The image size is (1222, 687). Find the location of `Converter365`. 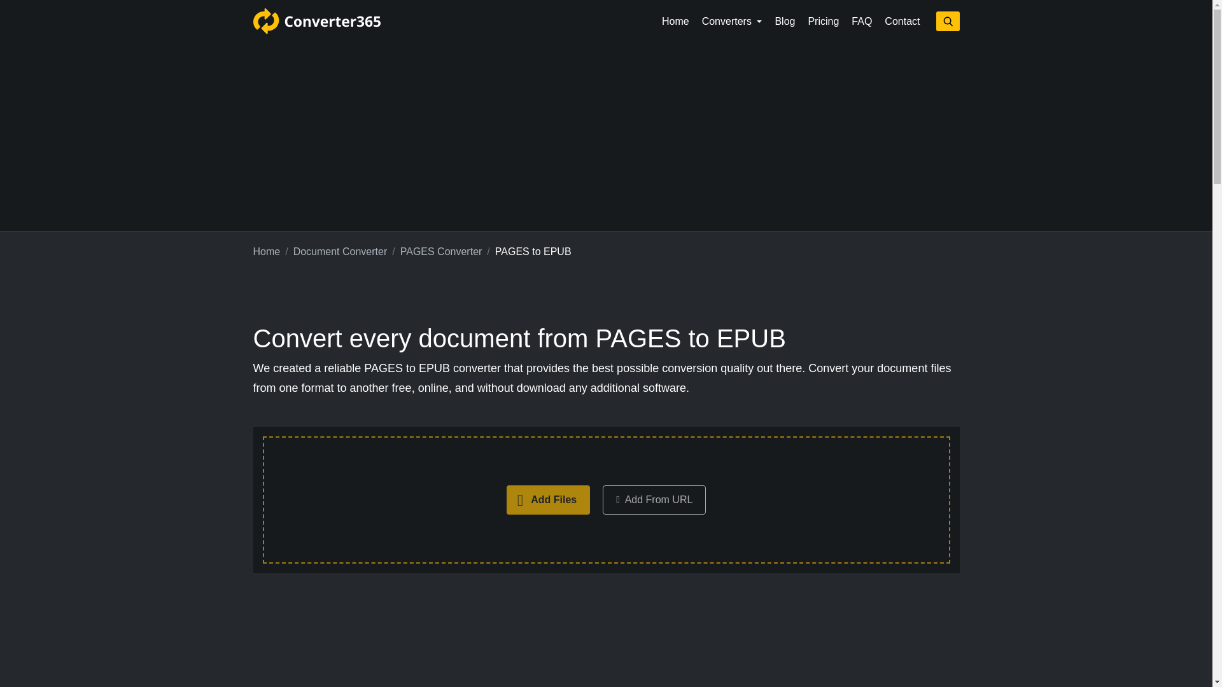

Converter365 is located at coordinates (316, 21).